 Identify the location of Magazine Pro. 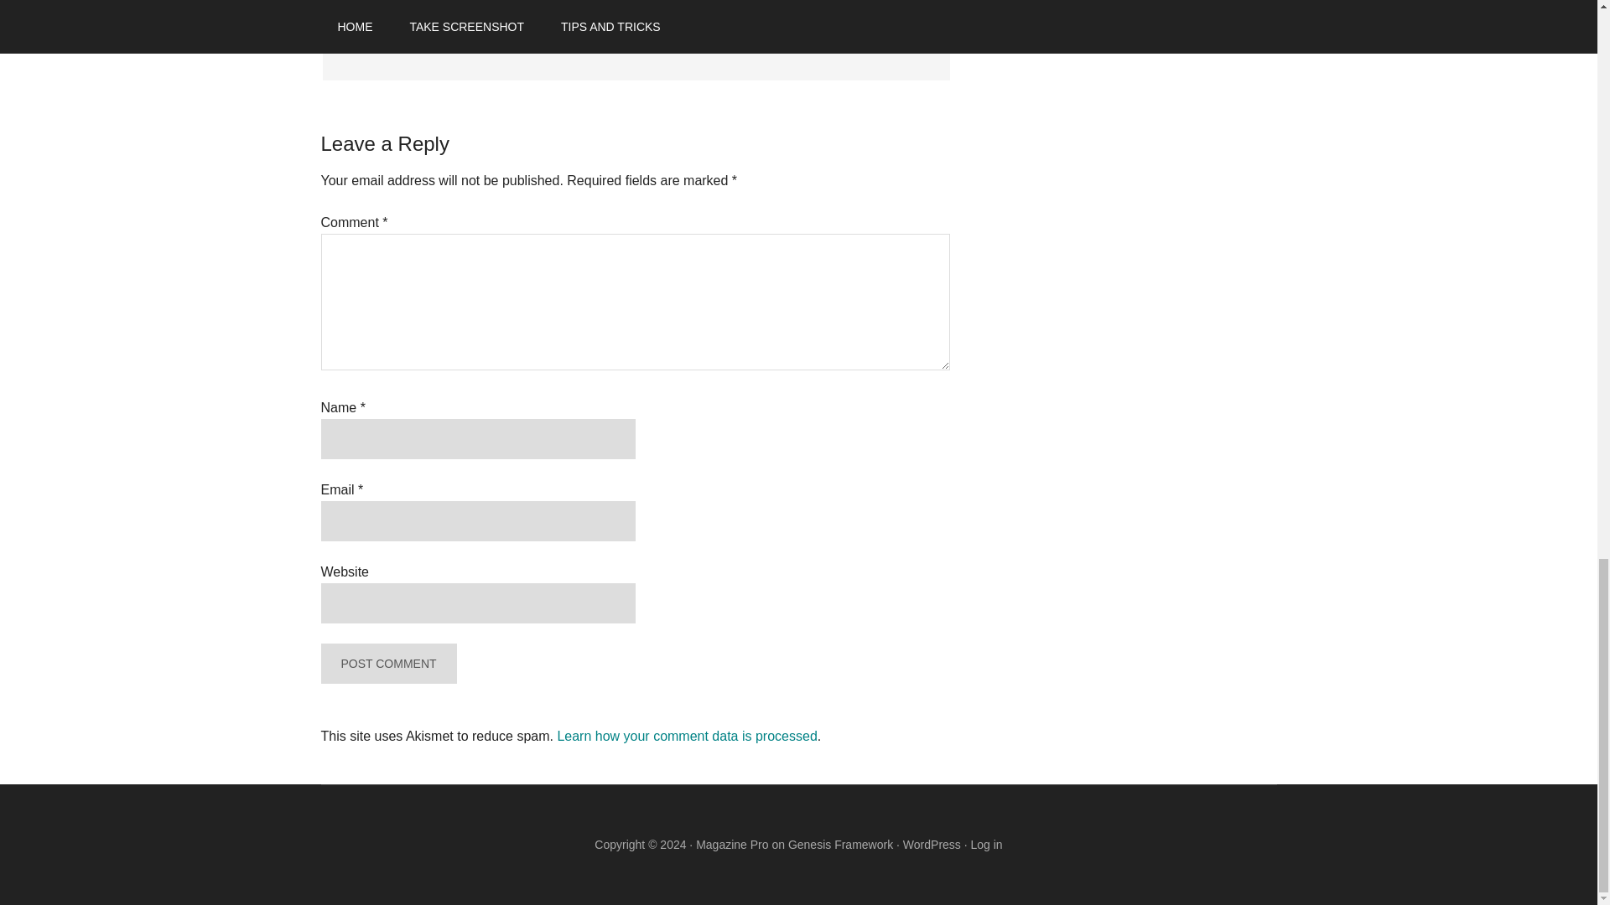
(731, 845).